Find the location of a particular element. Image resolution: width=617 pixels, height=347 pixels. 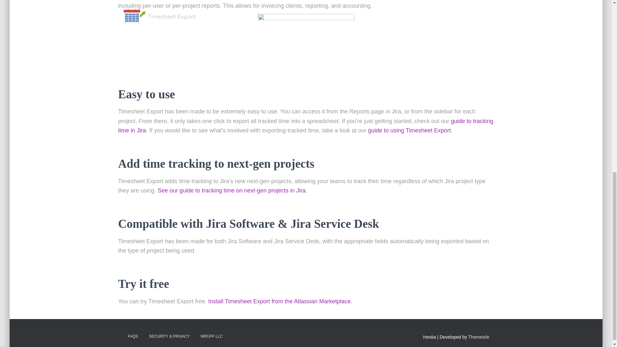

Install Timesheet Export from the Atlassian Marketplace. is located at coordinates (280, 301).